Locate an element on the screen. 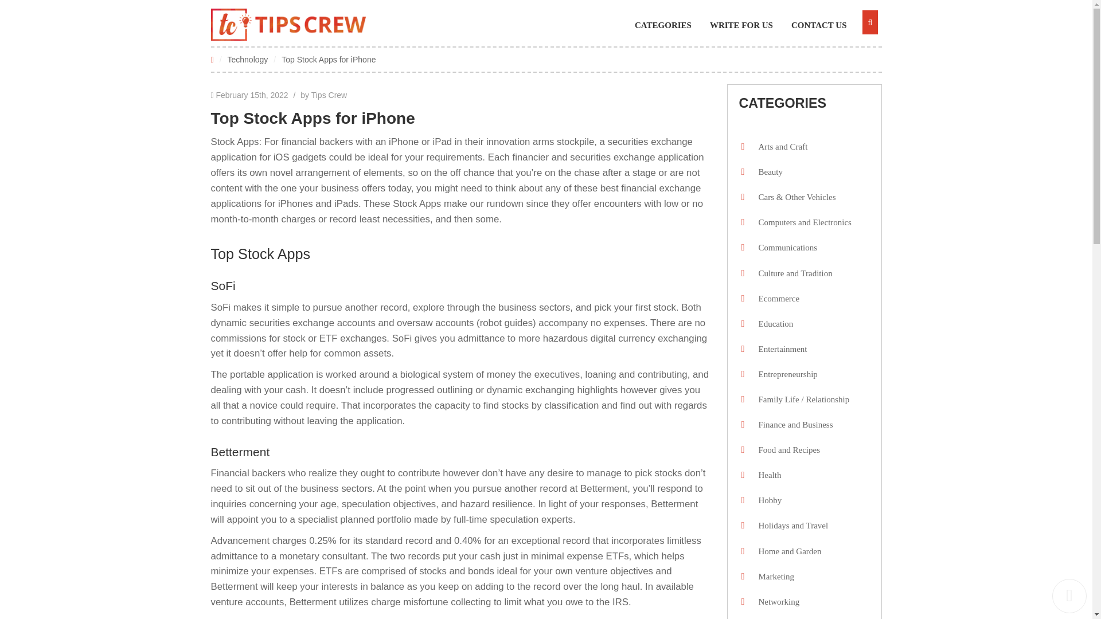  Ecommerce is located at coordinates (775, 298).